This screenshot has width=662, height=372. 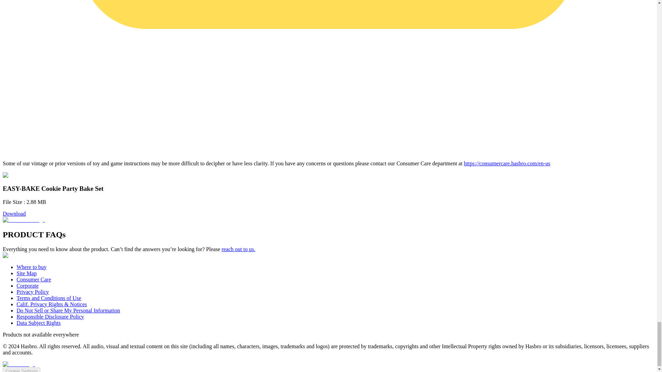 What do you see at coordinates (50, 317) in the screenshot?
I see `Responsible Disclosure Policy` at bounding box center [50, 317].